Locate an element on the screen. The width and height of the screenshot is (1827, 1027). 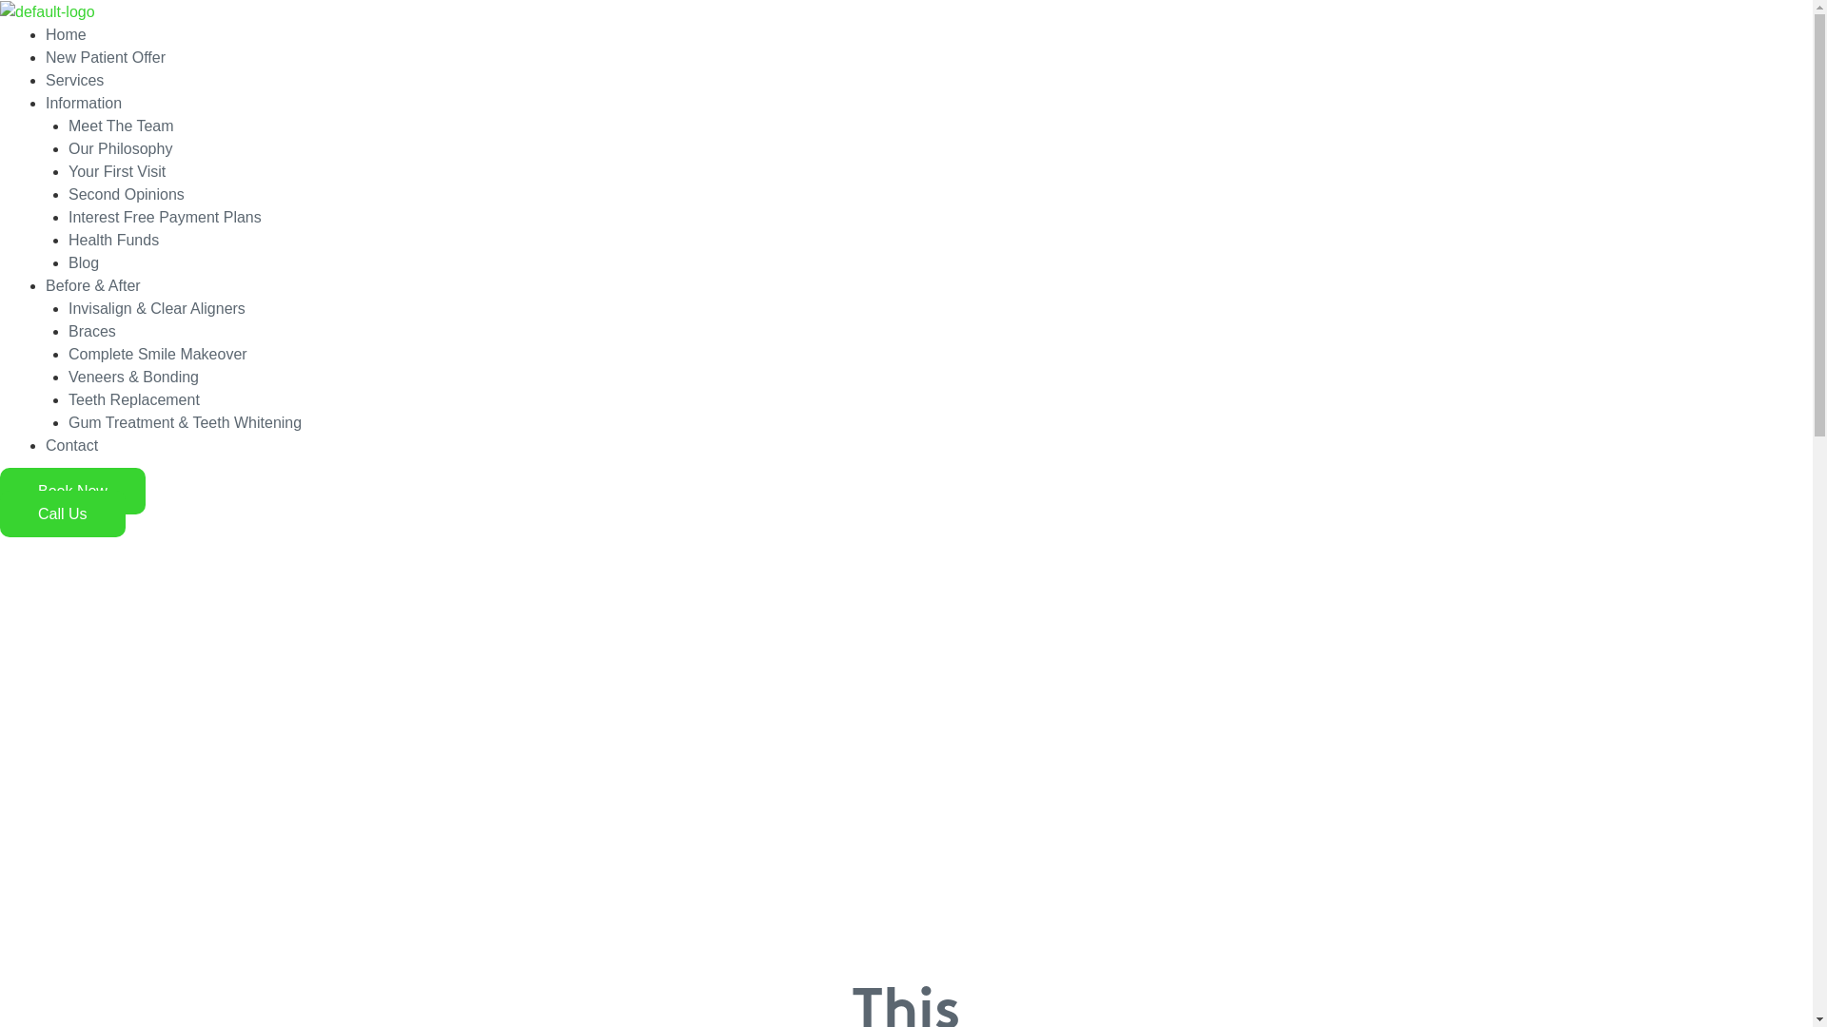
Teeth Replacement is located at coordinates (134, 399).